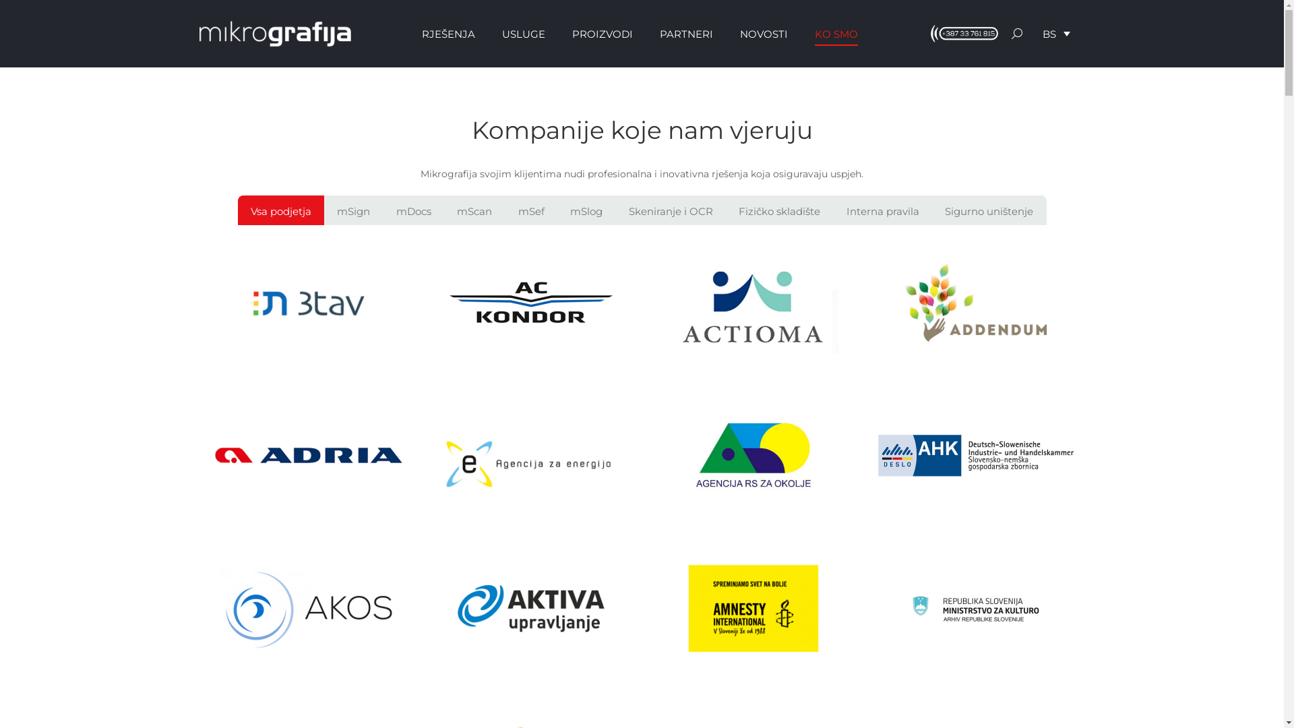 The image size is (1294, 728). What do you see at coordinates (753, 608) in the screenshot?
I see `Amnesty international` at bounding box center [753, 608].